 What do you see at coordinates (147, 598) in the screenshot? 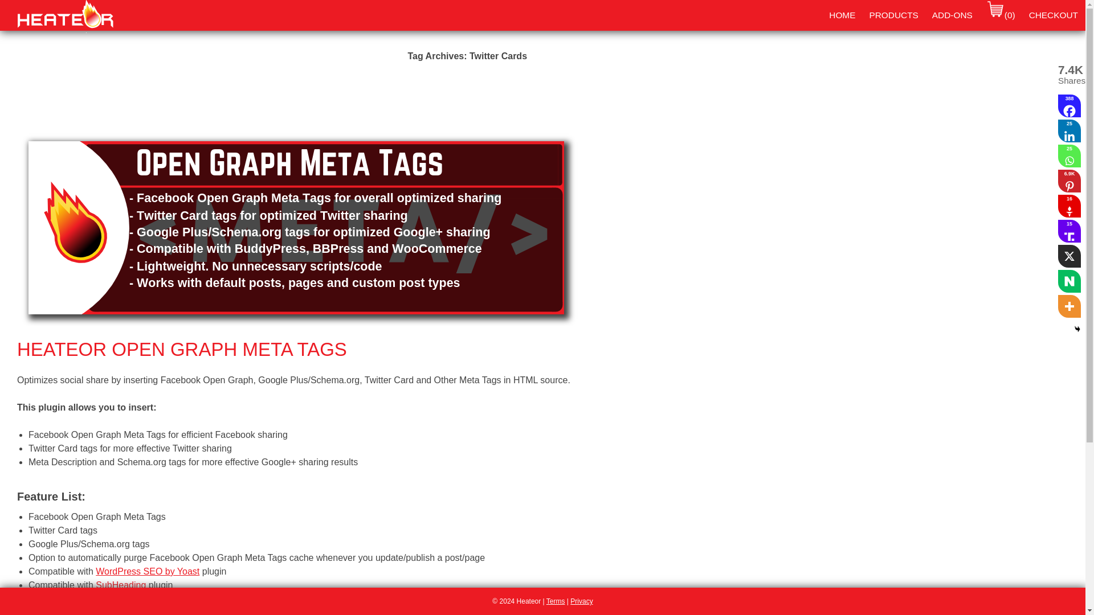
I see `Business Directory Plugin` at bounding box center [147, 598].